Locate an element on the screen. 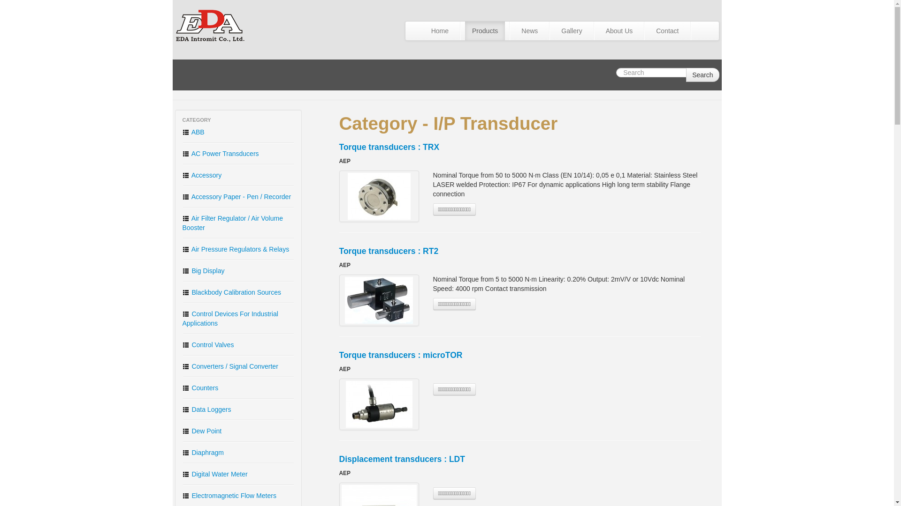 The width and height of the screenshot is (901, 506). Electromagnetic Flow Meters is located at coordinates (238, 496).